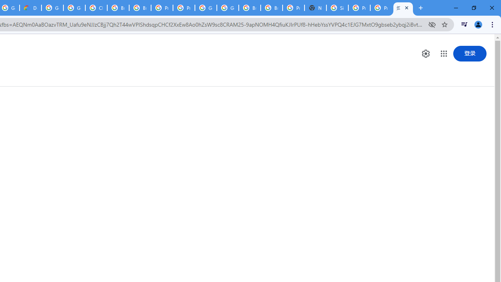 Image resolution: width=501 pixels, height=282 pixels. I want to click on Google Cloud Platform, so click(52, 8).